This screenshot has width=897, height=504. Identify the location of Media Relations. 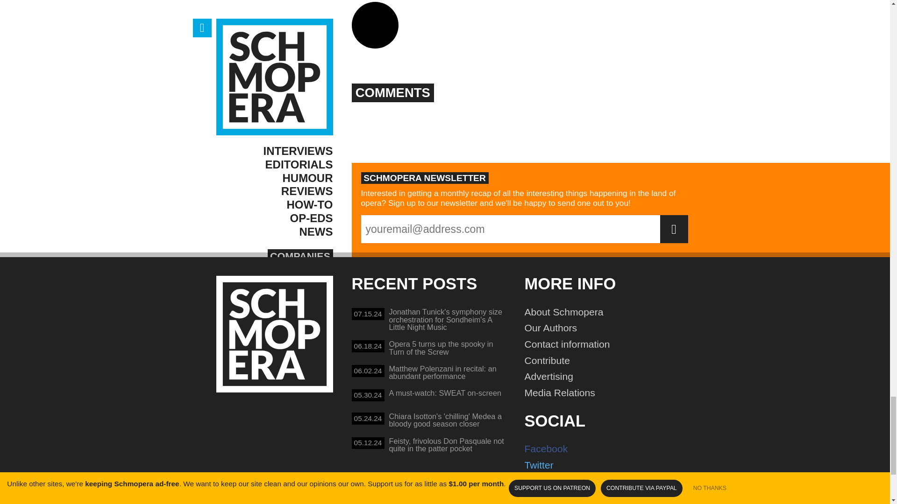
(610, 392).